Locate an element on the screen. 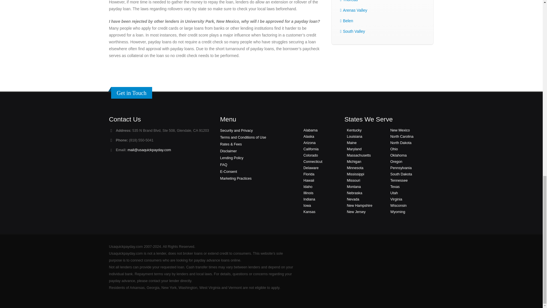 The width and height of the screenshot is (547, 308). Thoreau is located at coordinates (350, 1).